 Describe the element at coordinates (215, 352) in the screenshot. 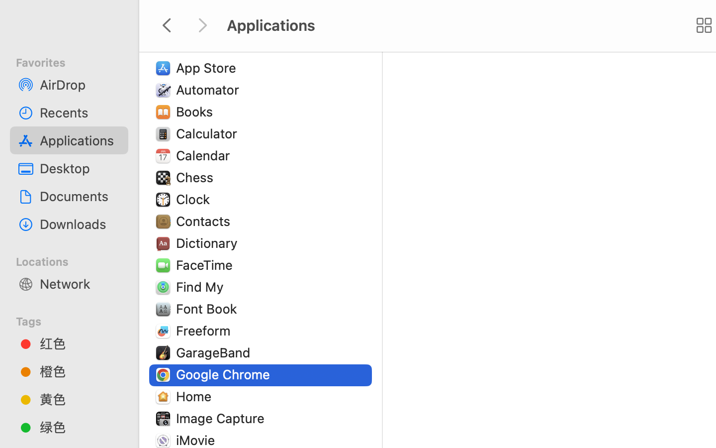

I see `GarageBand` at that location.